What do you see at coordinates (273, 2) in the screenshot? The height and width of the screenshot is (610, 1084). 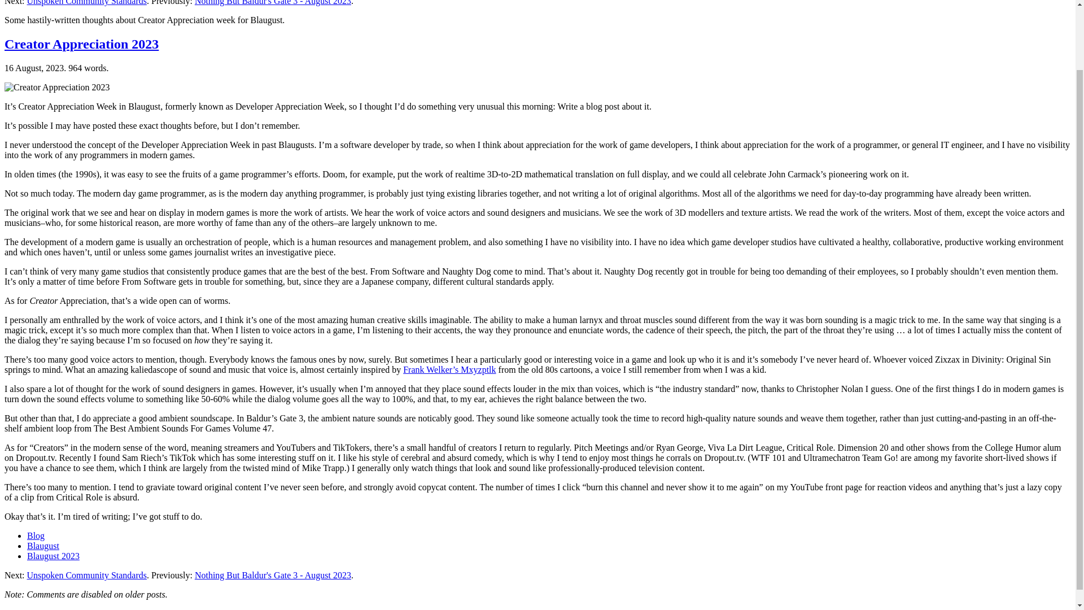 I see `Nothing But Baldur's Gate 3 - August 2023` at bounding box center [273, 2].